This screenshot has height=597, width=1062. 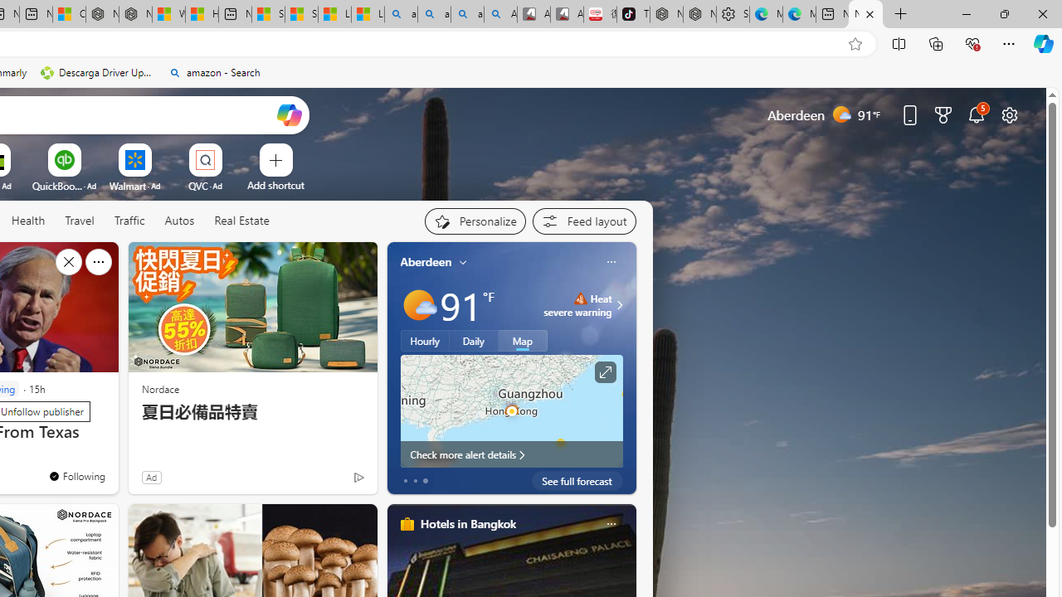 What do you see at coordinates (463, 262) in the screenshot?
I see `My location` at bounding box center [463, 262].